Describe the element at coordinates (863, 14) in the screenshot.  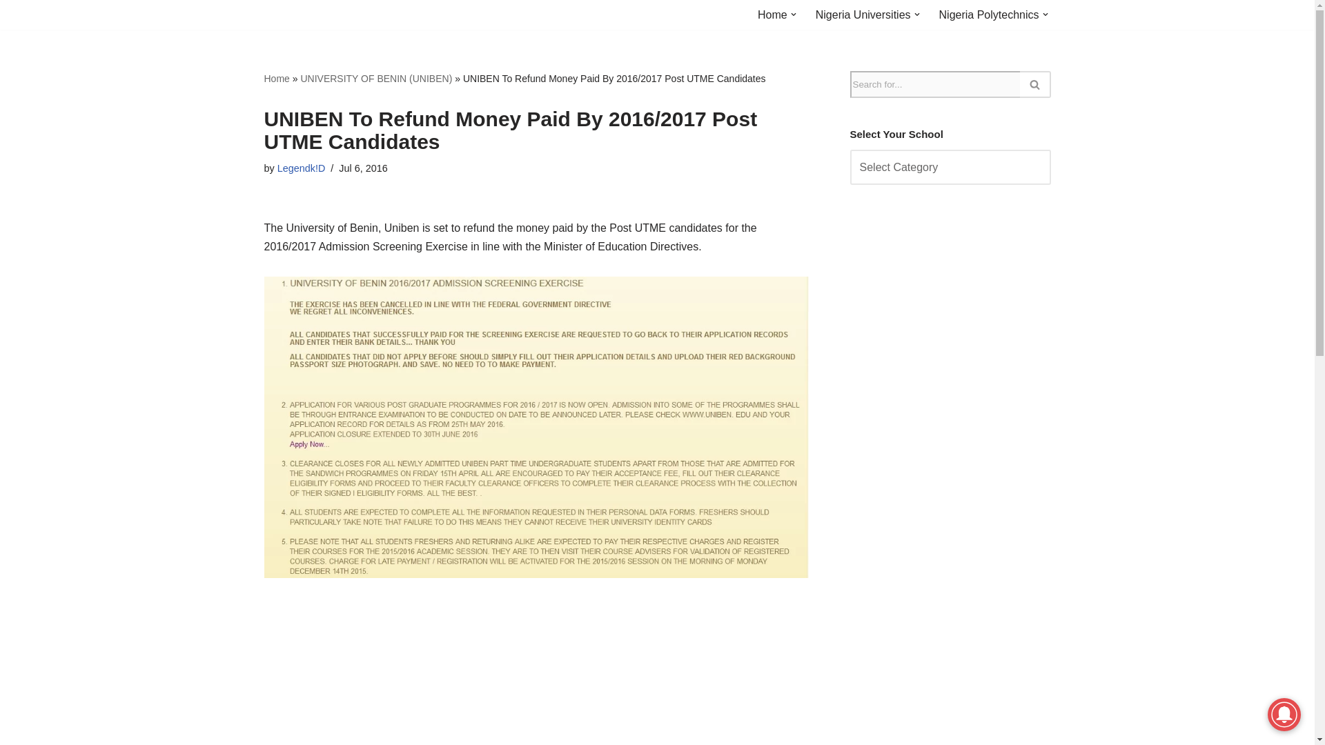
I see `Nigeria Universities` at that location.